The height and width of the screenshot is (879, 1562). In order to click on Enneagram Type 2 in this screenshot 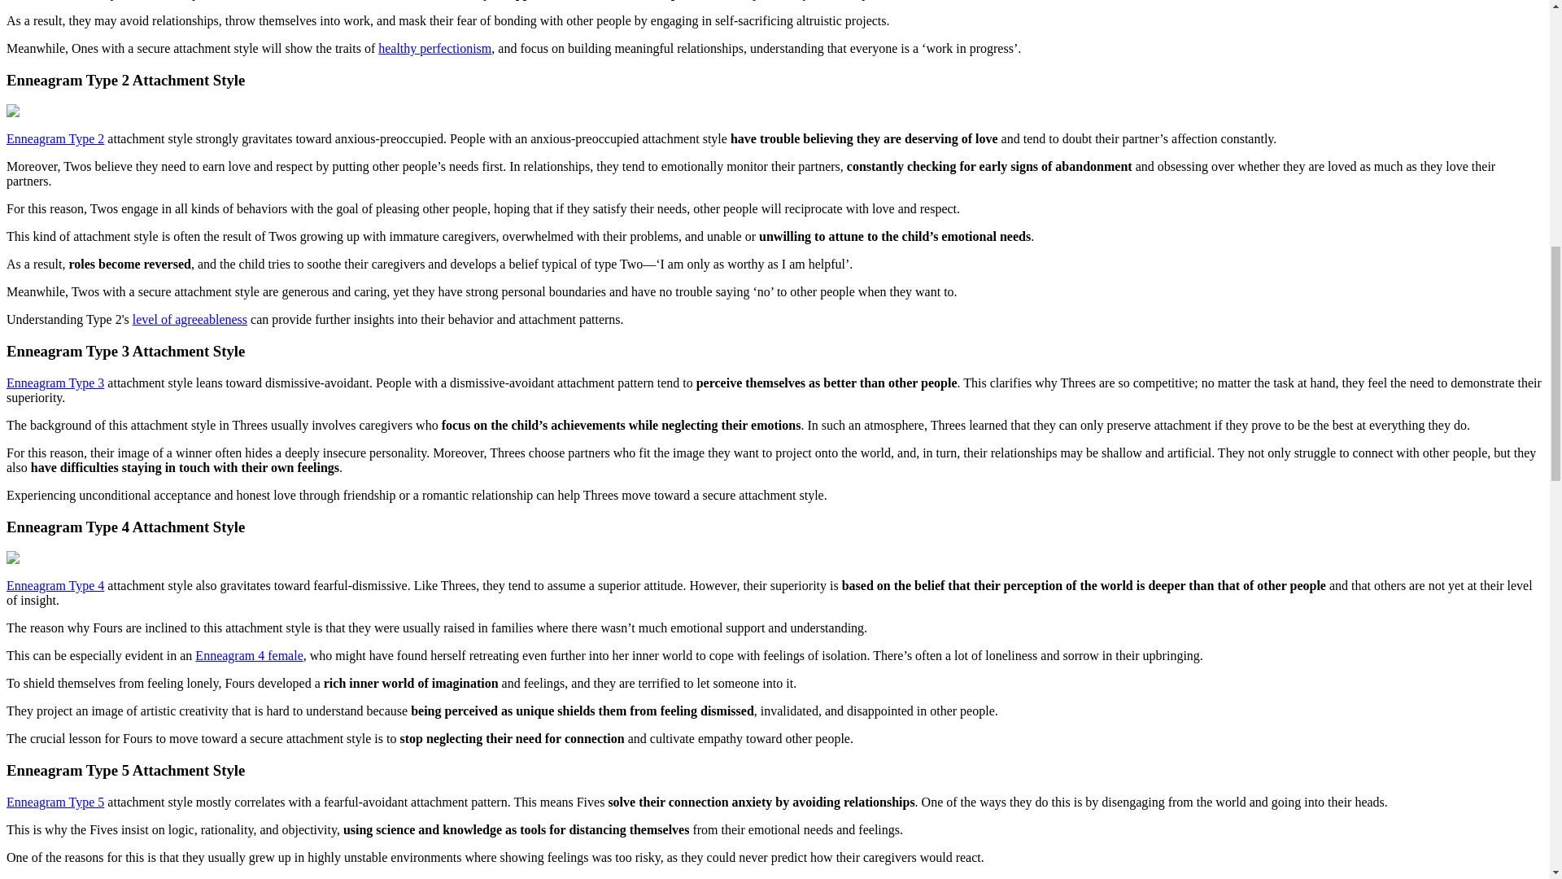, I will do `click(55, 138)`.